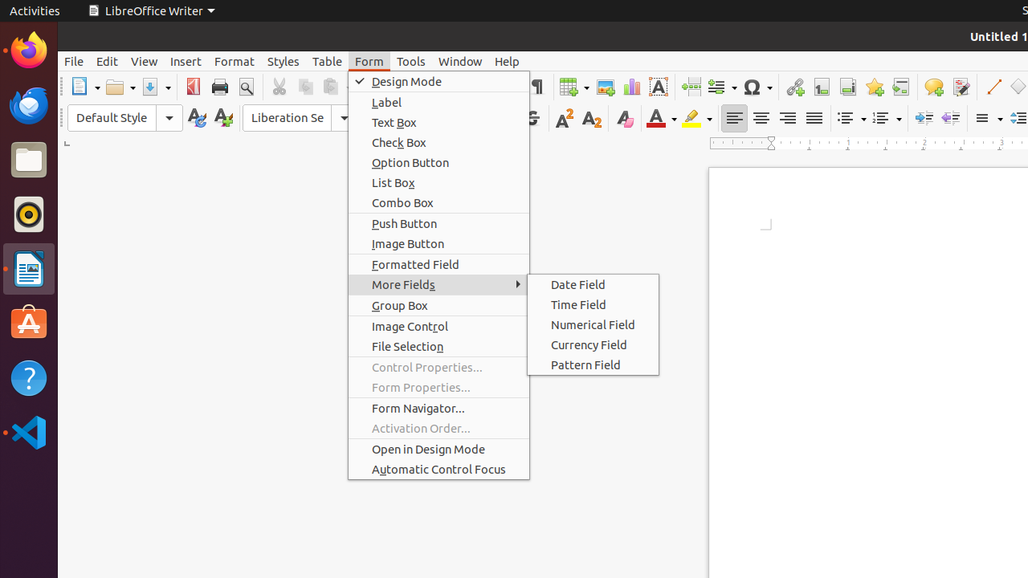 This screenshot has height=578, width=1028. What do you see at coordinates (593, 345) in the screenshot?
I see `Currency Field` at bounding box center [593, 345].